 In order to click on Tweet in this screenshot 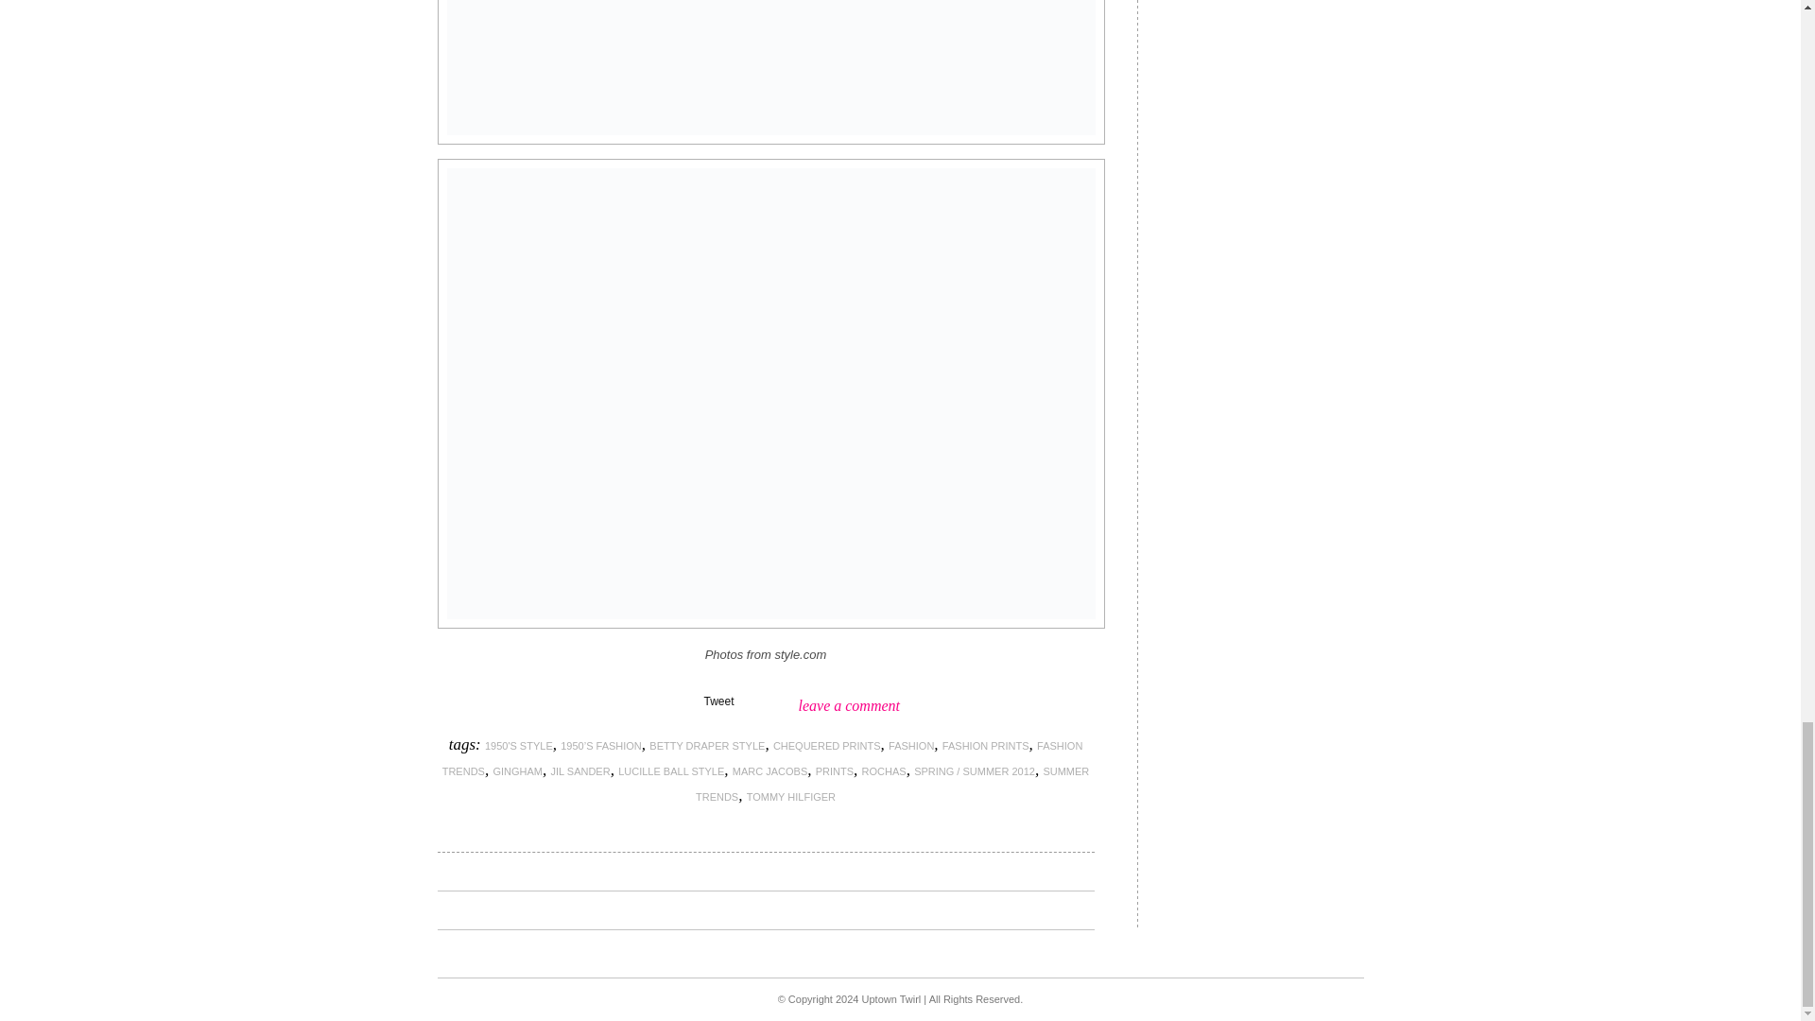, I will do `click(718, 701)`.